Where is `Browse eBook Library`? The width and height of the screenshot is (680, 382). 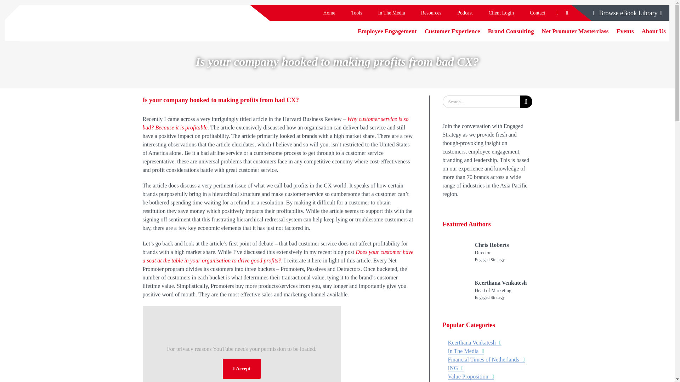
Browse eBook Library is located at coordinates (628, 13).